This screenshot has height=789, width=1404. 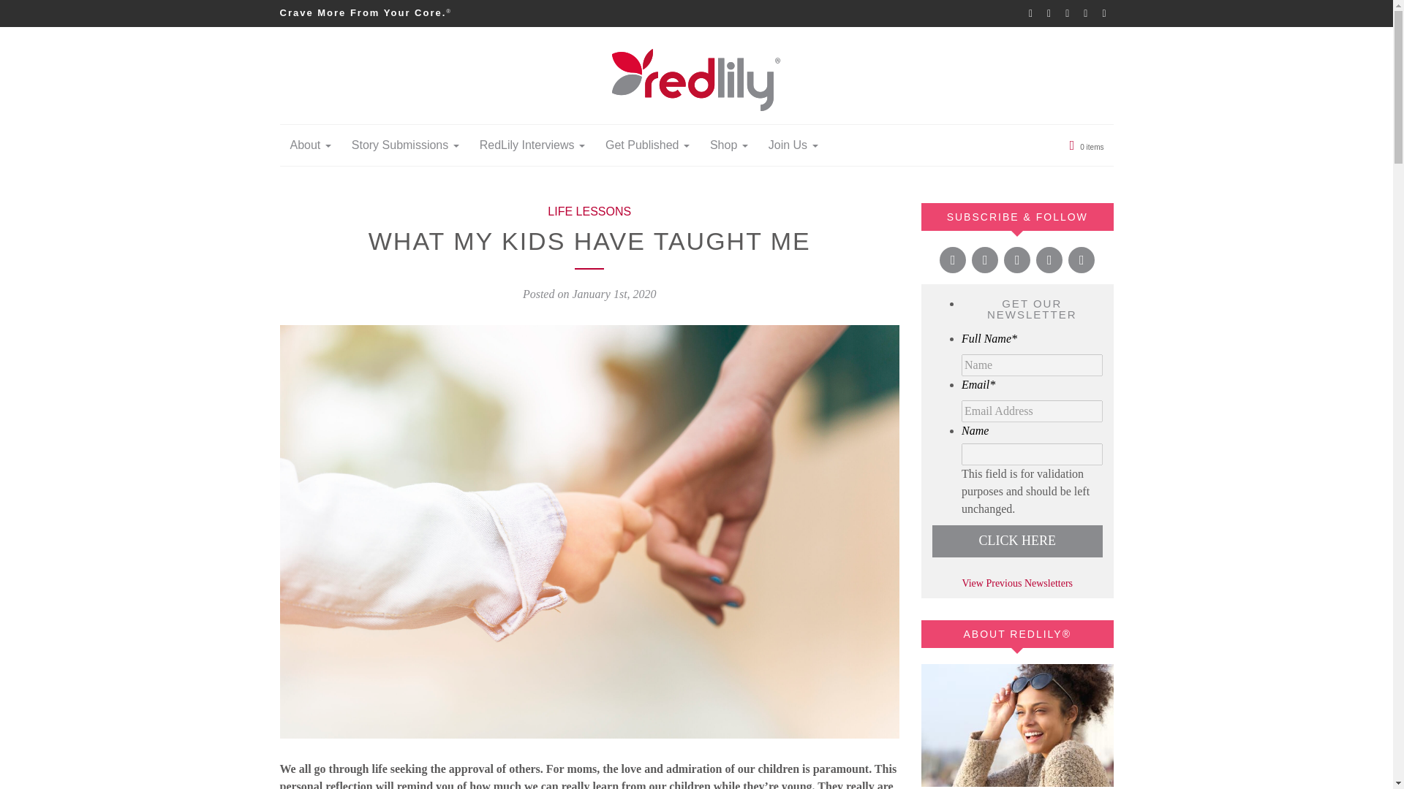 What do you see at coordinates (647, 145) in the screenshot?
I see `Get Published` at bounding box center [647, 145].